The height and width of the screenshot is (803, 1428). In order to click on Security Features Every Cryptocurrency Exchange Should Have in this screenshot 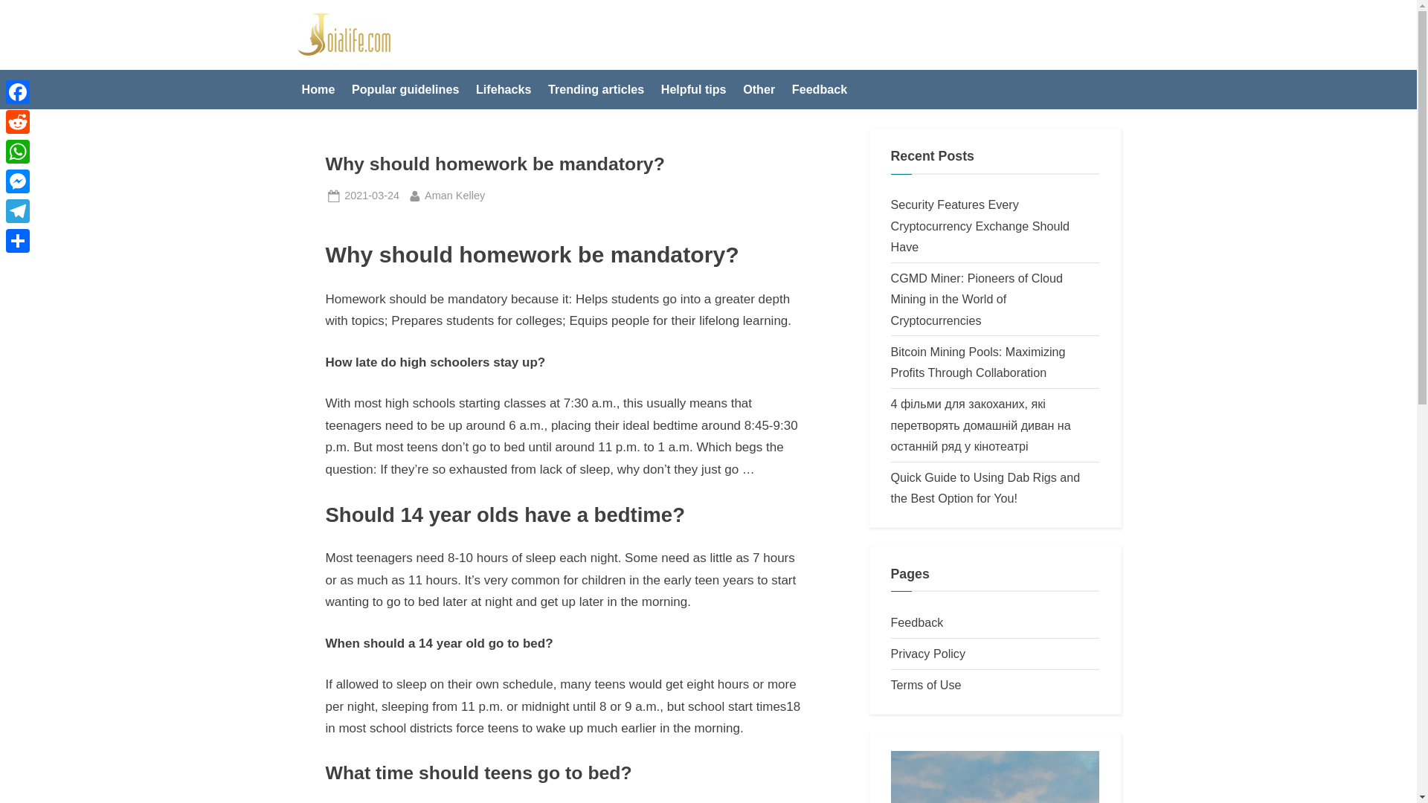, I will do `click(986, 488)`.